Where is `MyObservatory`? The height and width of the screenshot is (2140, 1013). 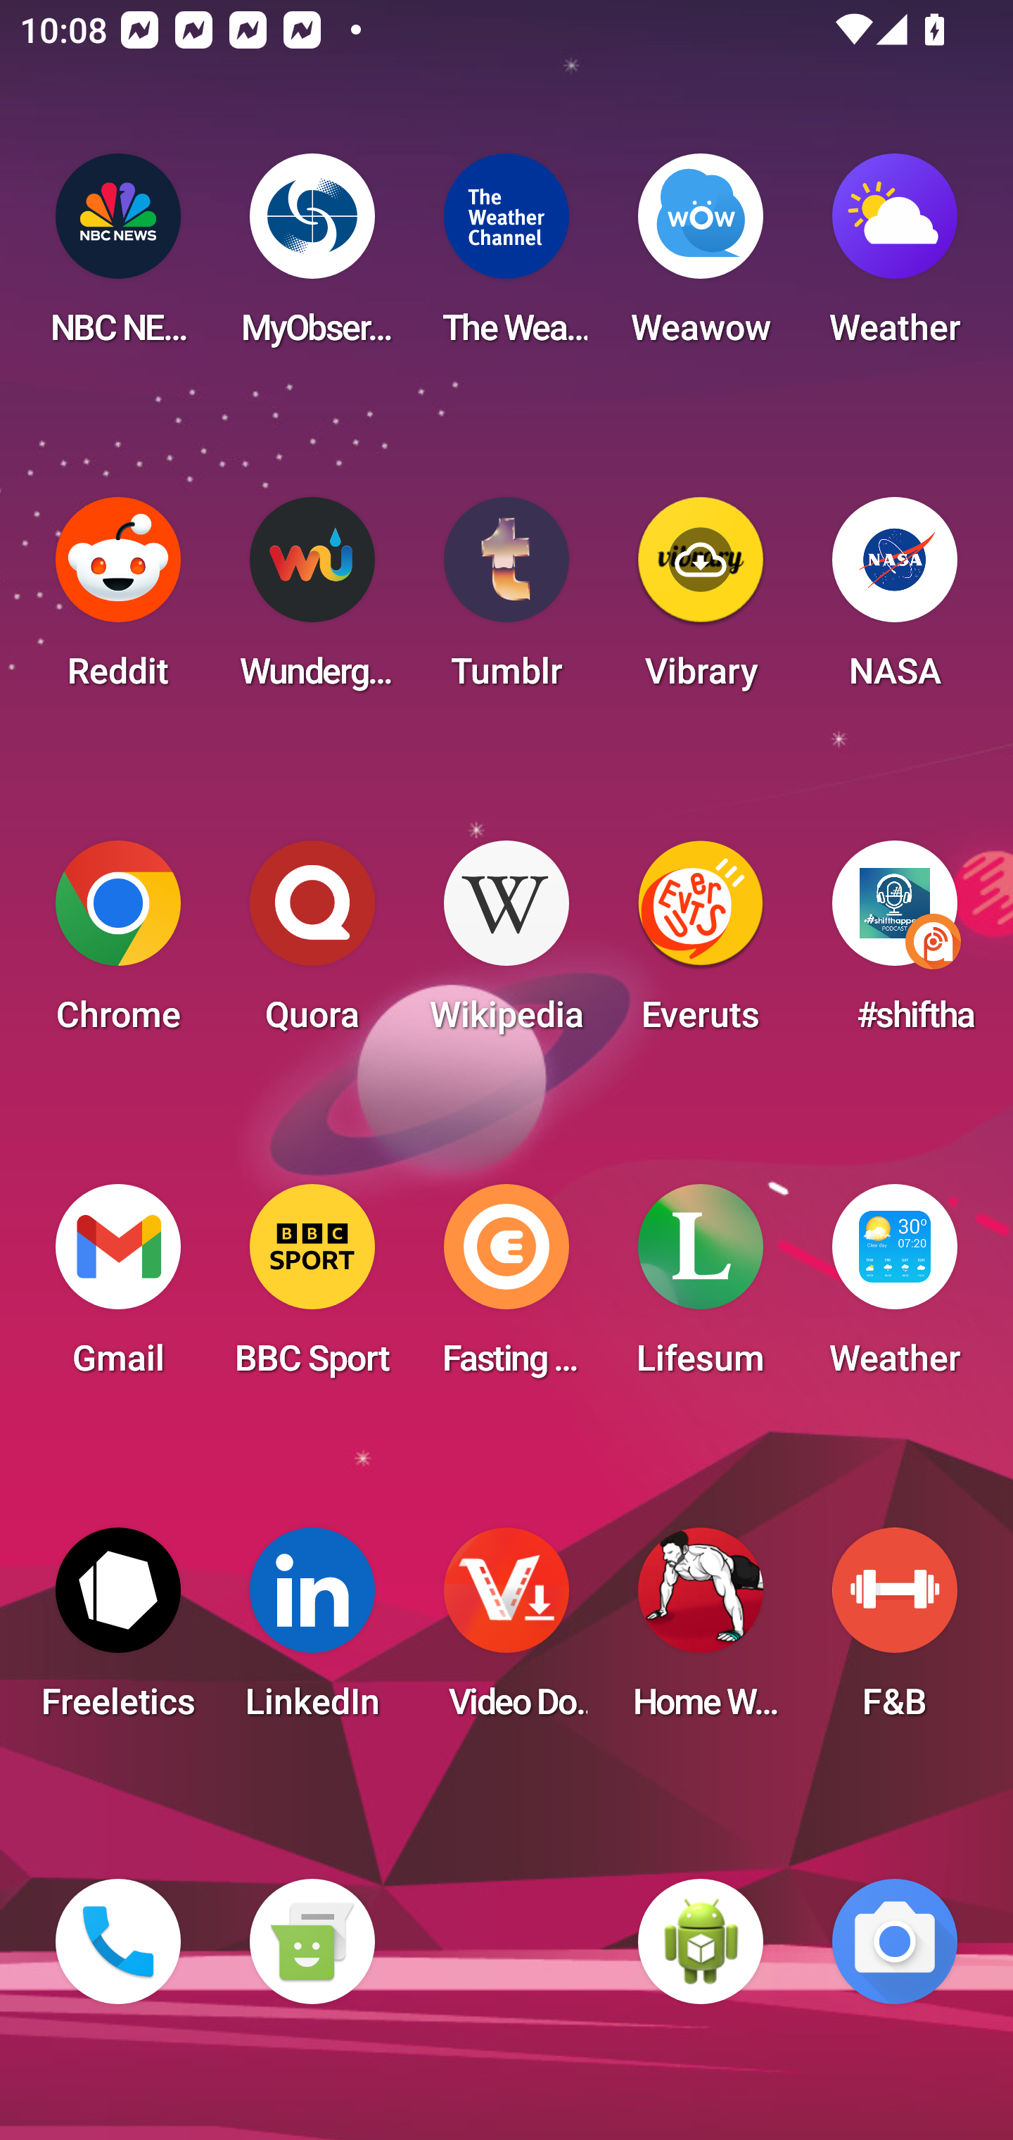 MyObservatory is located at coordinates (312, 258).